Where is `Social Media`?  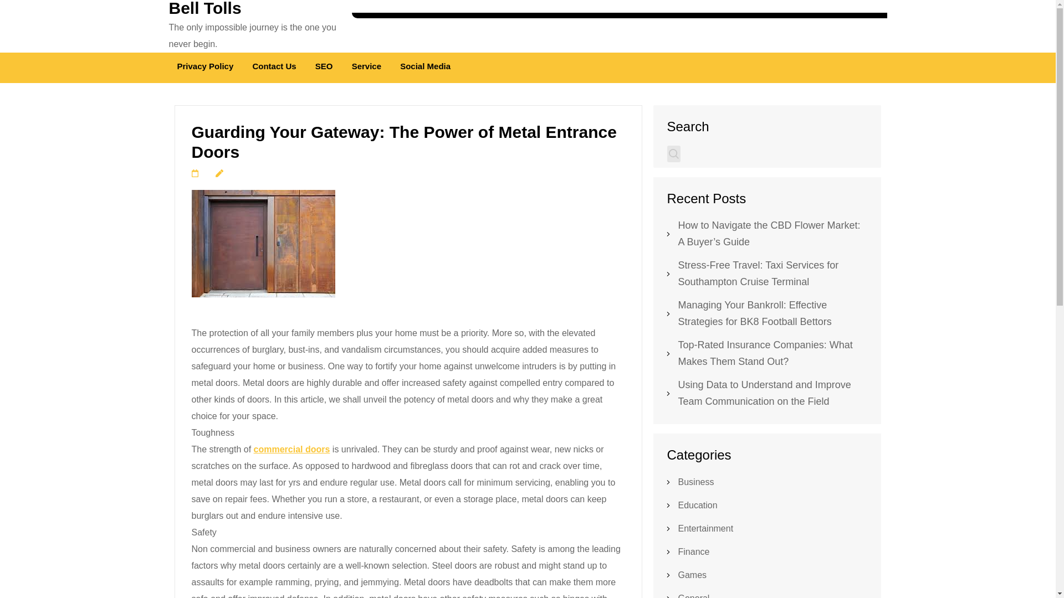
Social Media is located at coordinates (424, 68).